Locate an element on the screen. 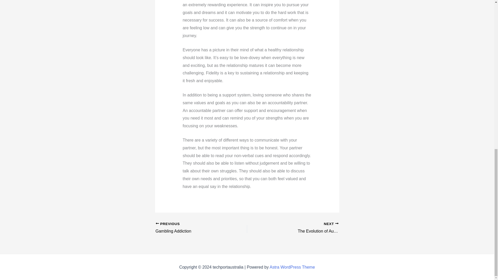 This screenshot has width=498, height=280. The Evolution of Automobiles is located at coordinates (315, 228).